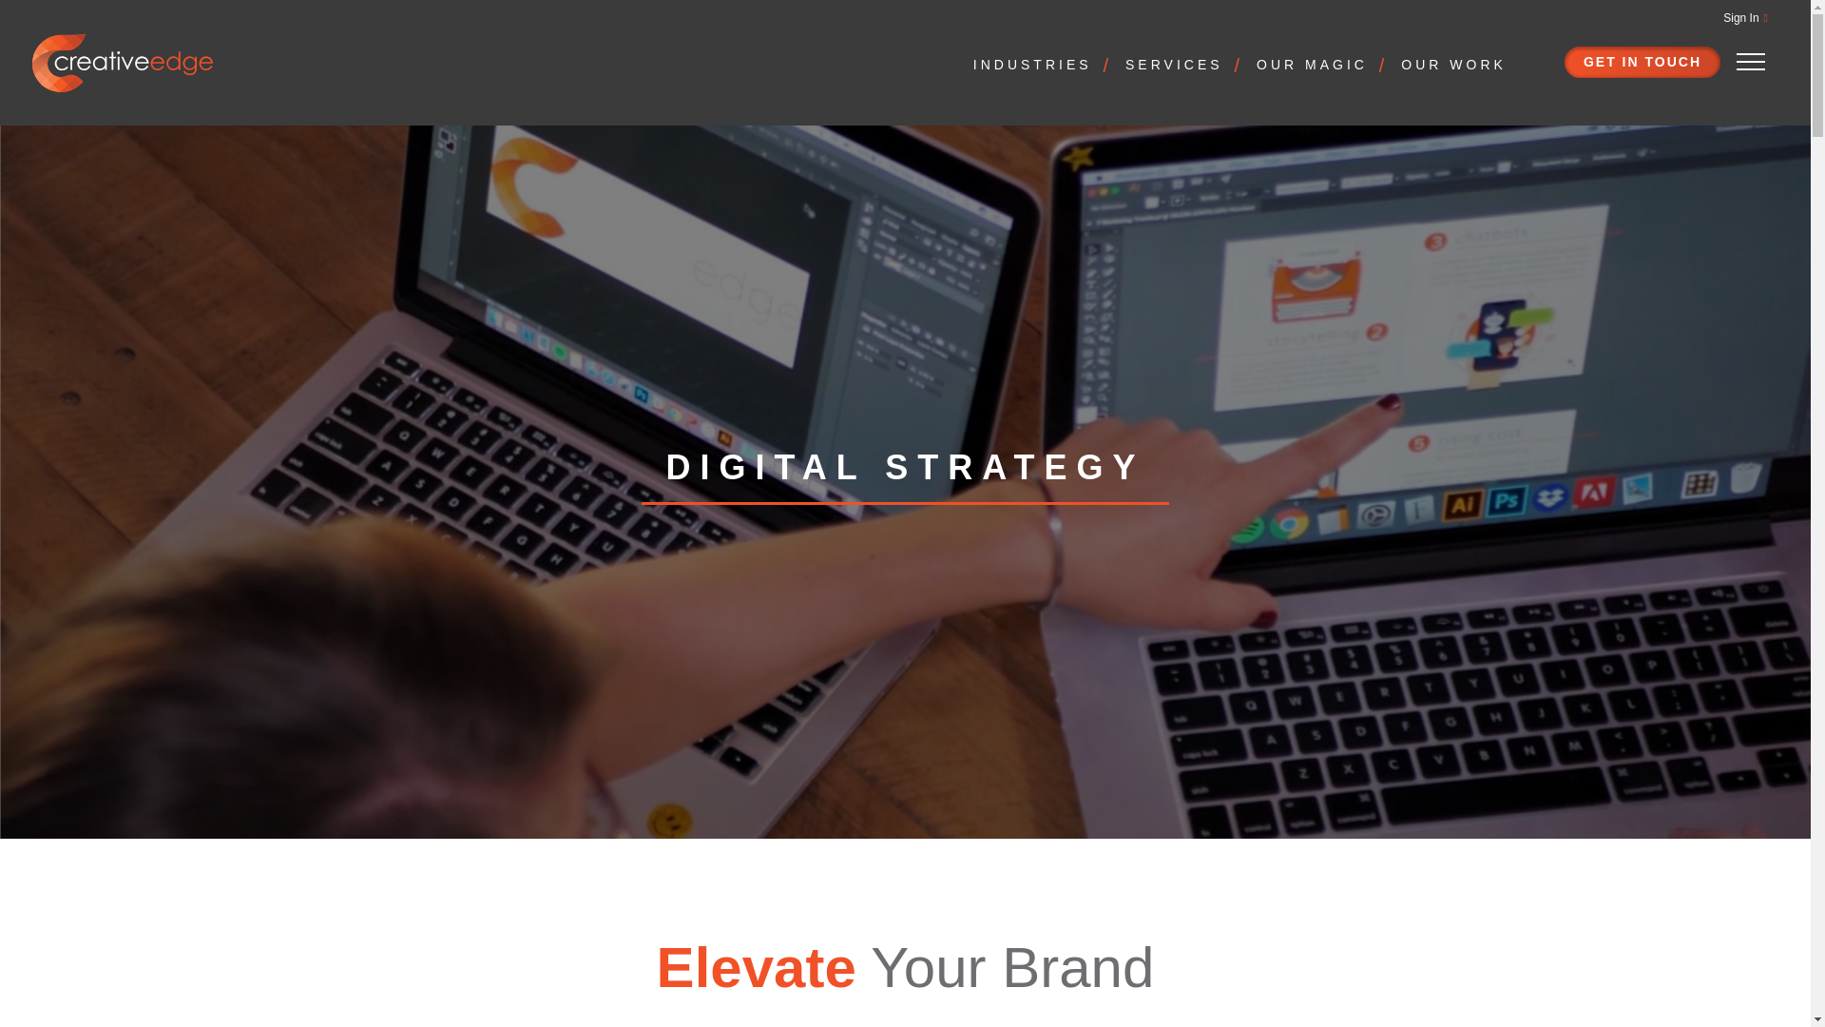 The width and height of the screenshot is (1825, 1027). What do you see at coordinates (1041, 63) in the screenshot?
I see `INDUSTRIES` at bounding box center [1041, 63].